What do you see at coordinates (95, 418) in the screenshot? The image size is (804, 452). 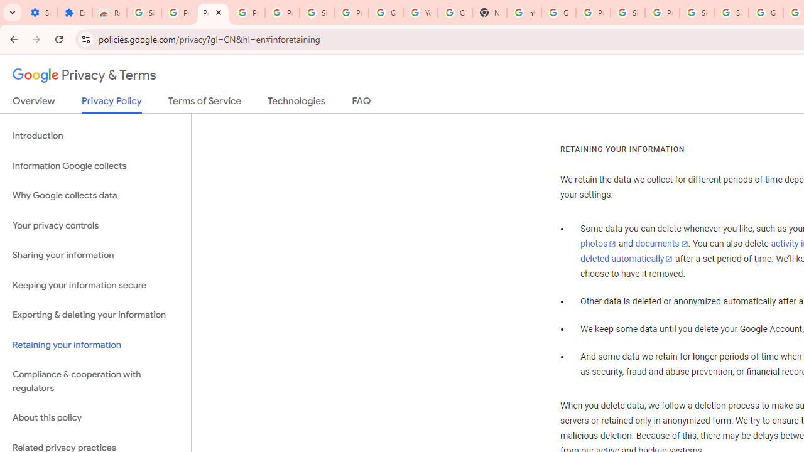 I see `About this policy` at bounding box center [95, 418].